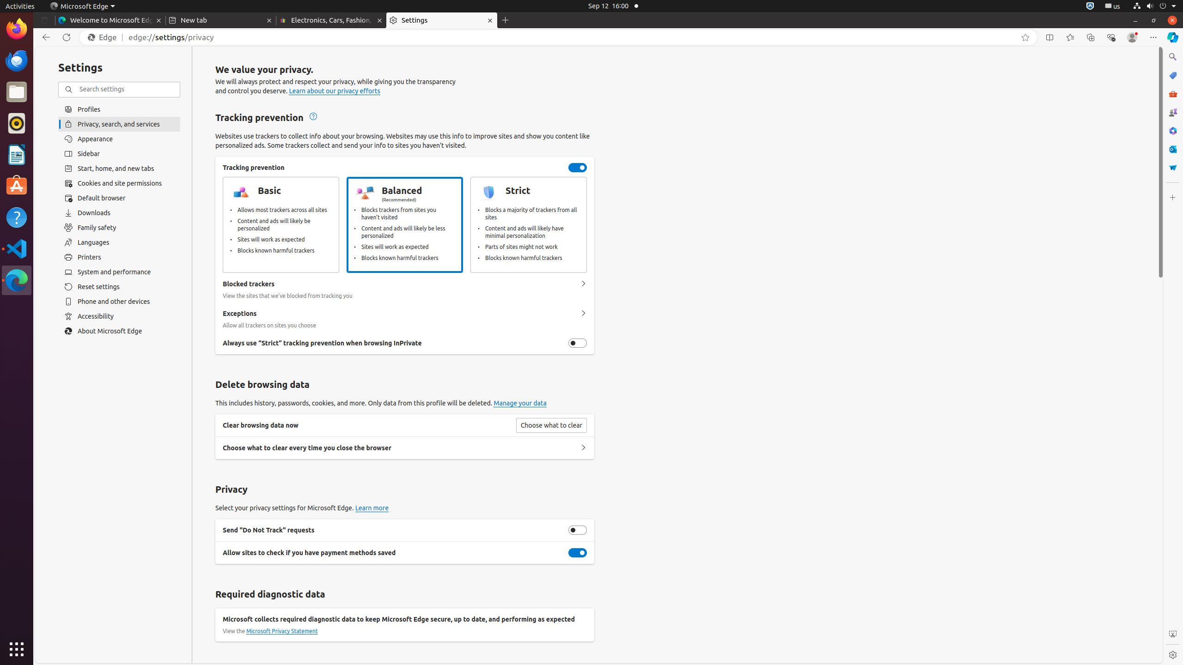 This screenshot has width=1183, height=665. Describe the element at coordinates (1173, 655) in the screenshot. I see `Settings` at that location.